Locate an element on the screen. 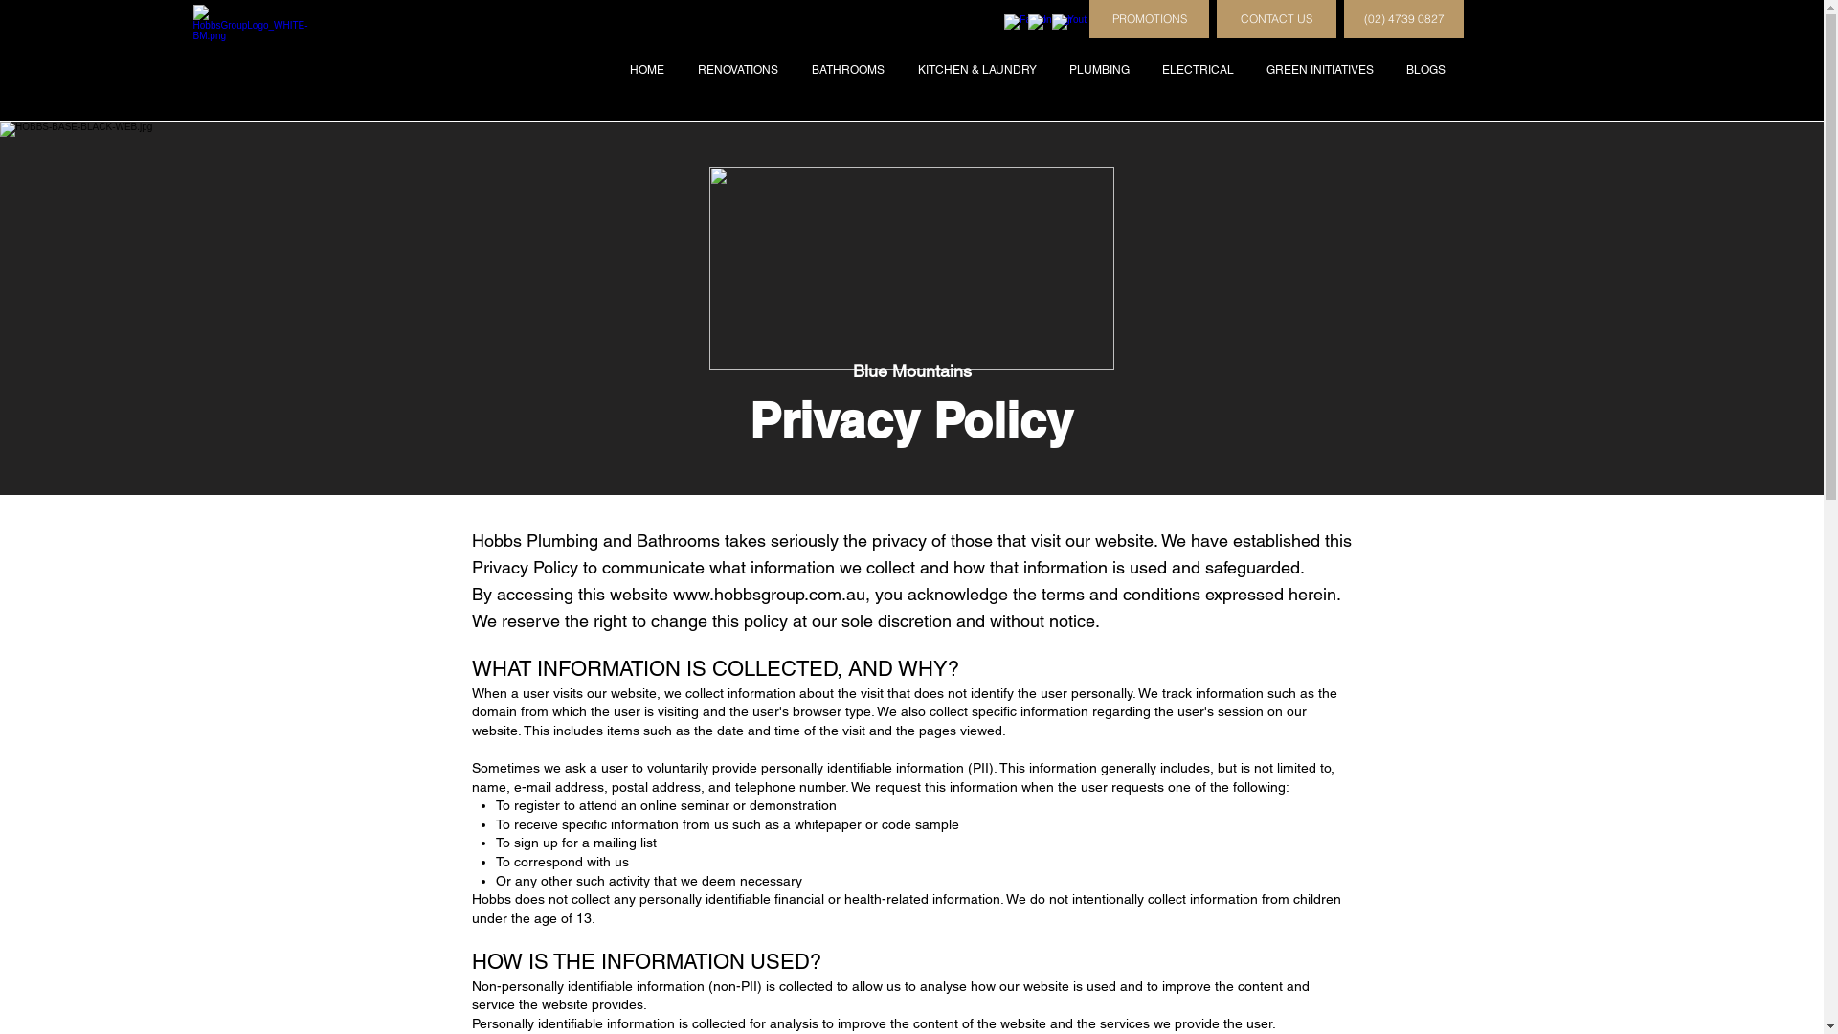  CONTACT US is located at coordinates (1277, 19).